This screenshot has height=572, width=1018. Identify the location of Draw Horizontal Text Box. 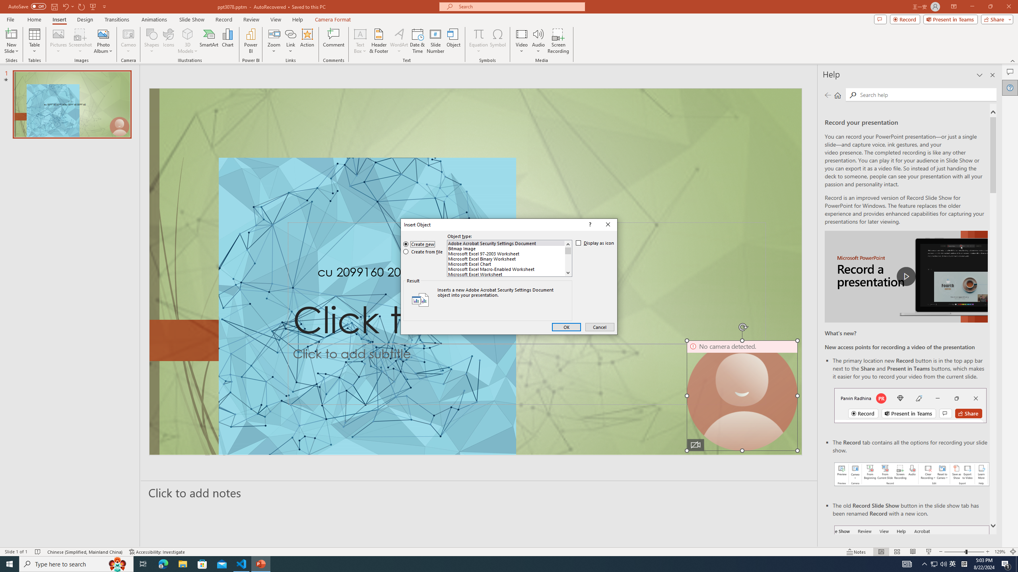
(360, 34).